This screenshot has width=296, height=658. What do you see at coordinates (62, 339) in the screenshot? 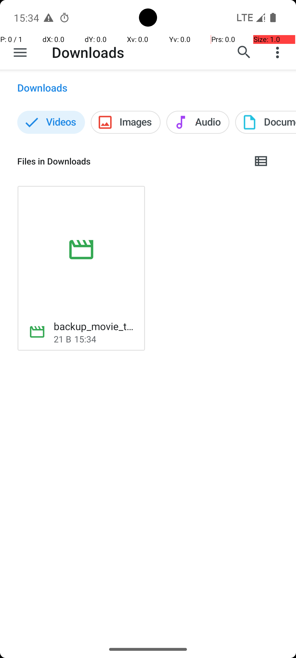
I see `21 B` at bounding box center [62, 339].